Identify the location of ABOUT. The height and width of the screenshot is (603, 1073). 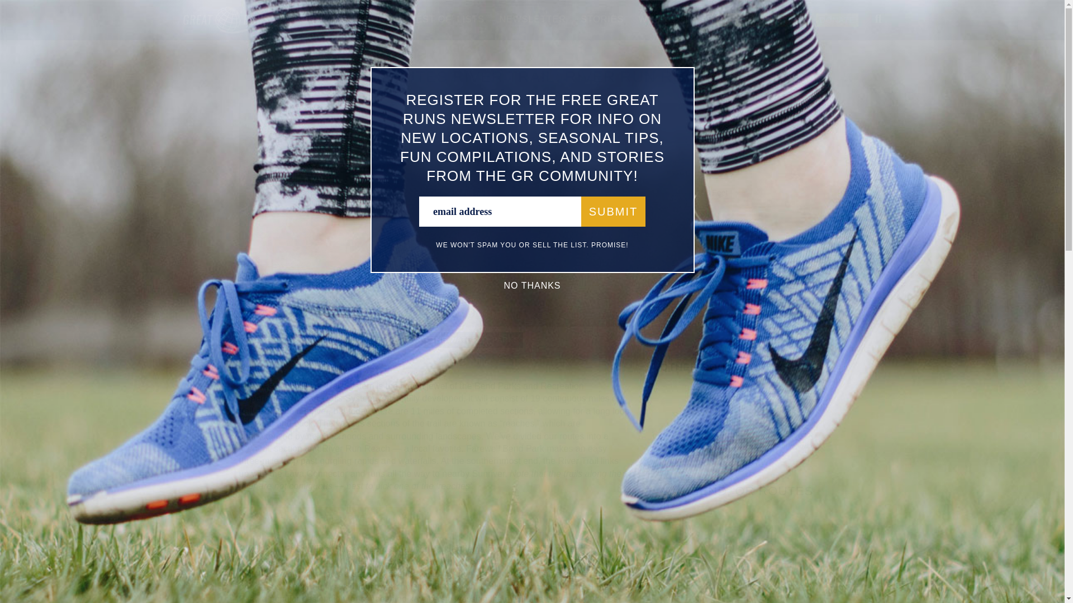
(304, 19).